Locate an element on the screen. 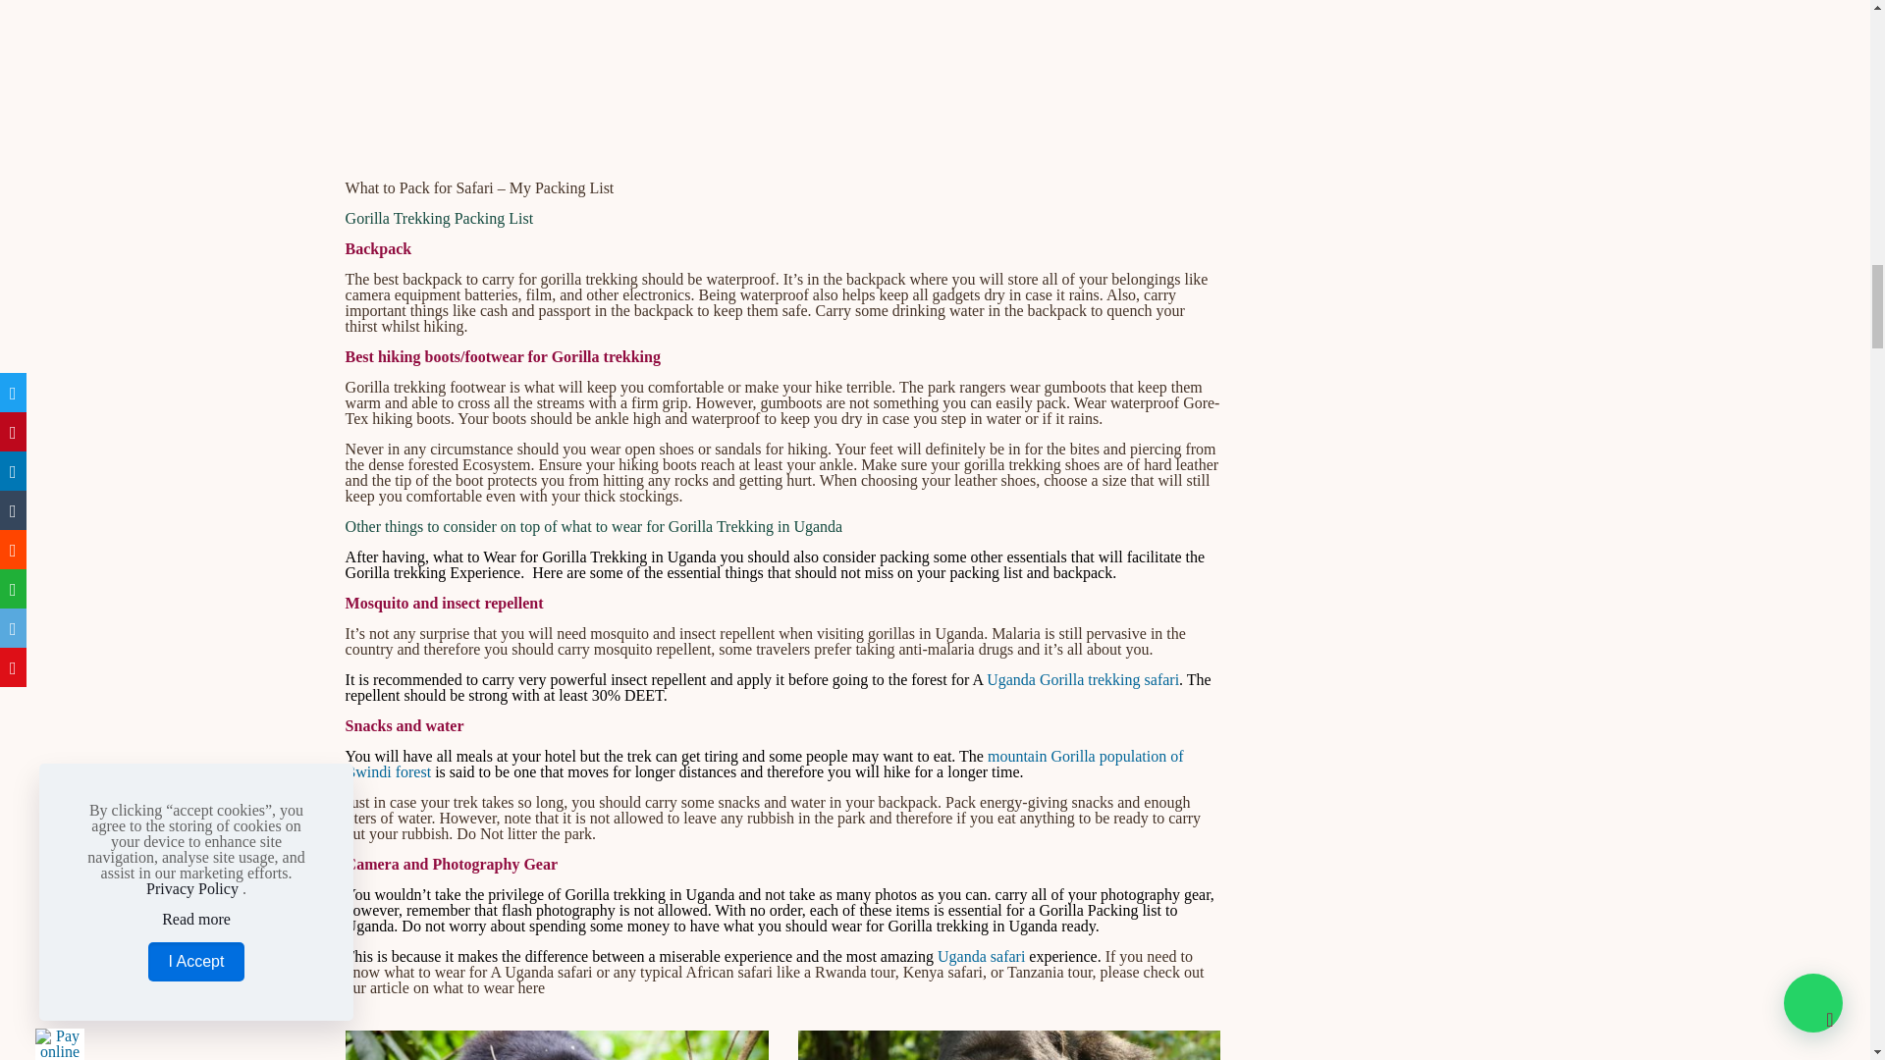 Image resolution: width=1885 pixels, height=1060 pixels. YouTube video player is located at coordinates (783, 88).